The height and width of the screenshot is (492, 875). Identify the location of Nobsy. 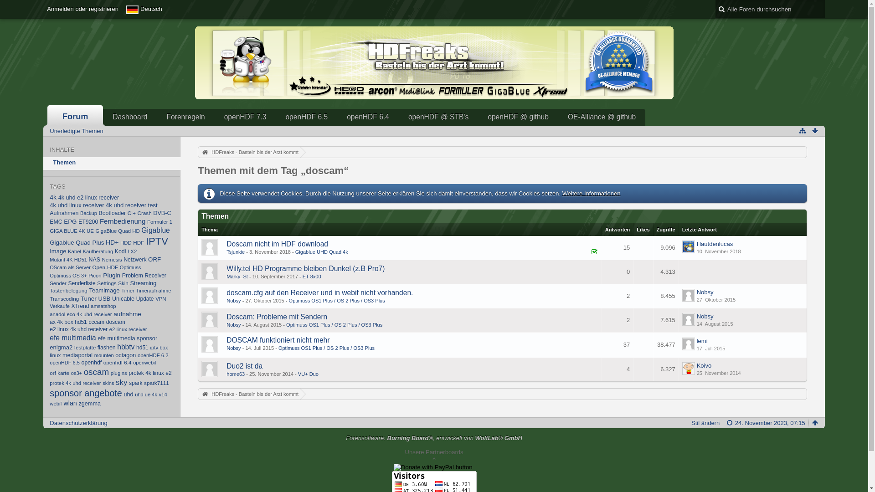
(705, 292).